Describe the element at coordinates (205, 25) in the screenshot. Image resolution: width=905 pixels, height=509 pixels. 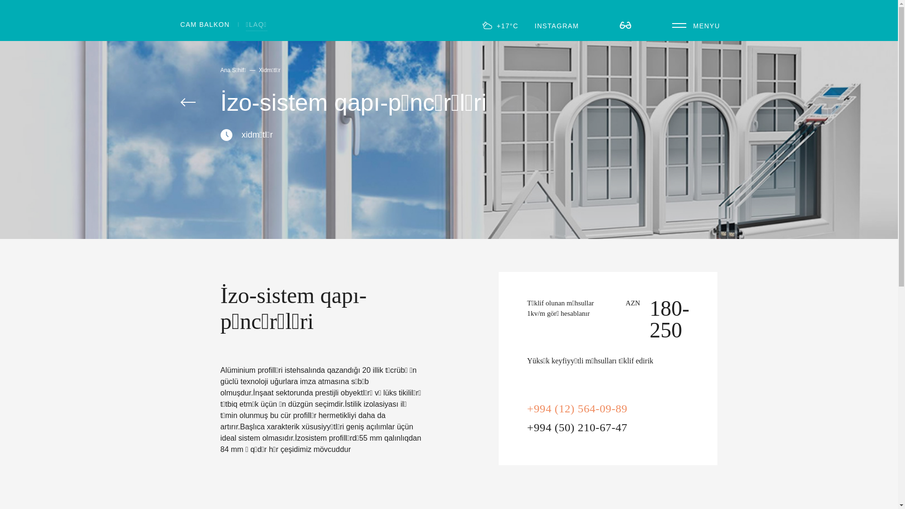
I see `CAM BALKON` at that location.